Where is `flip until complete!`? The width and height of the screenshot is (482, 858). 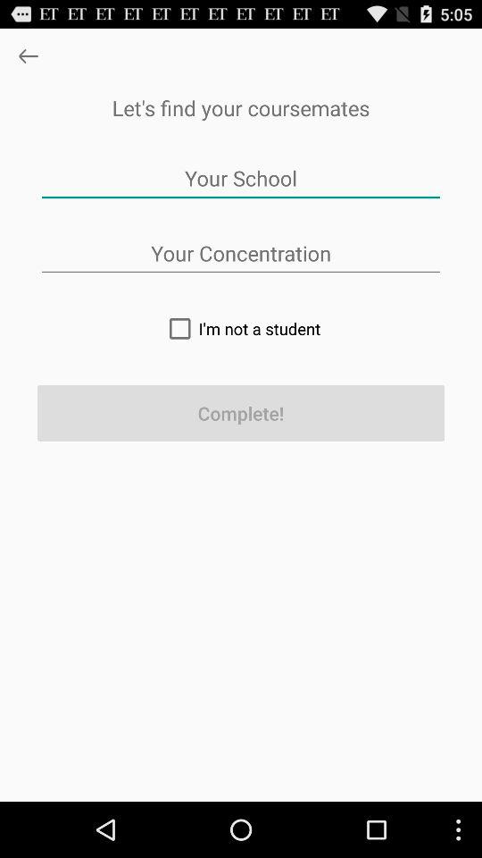
flip until complete! is located at coordinates (241, 413).